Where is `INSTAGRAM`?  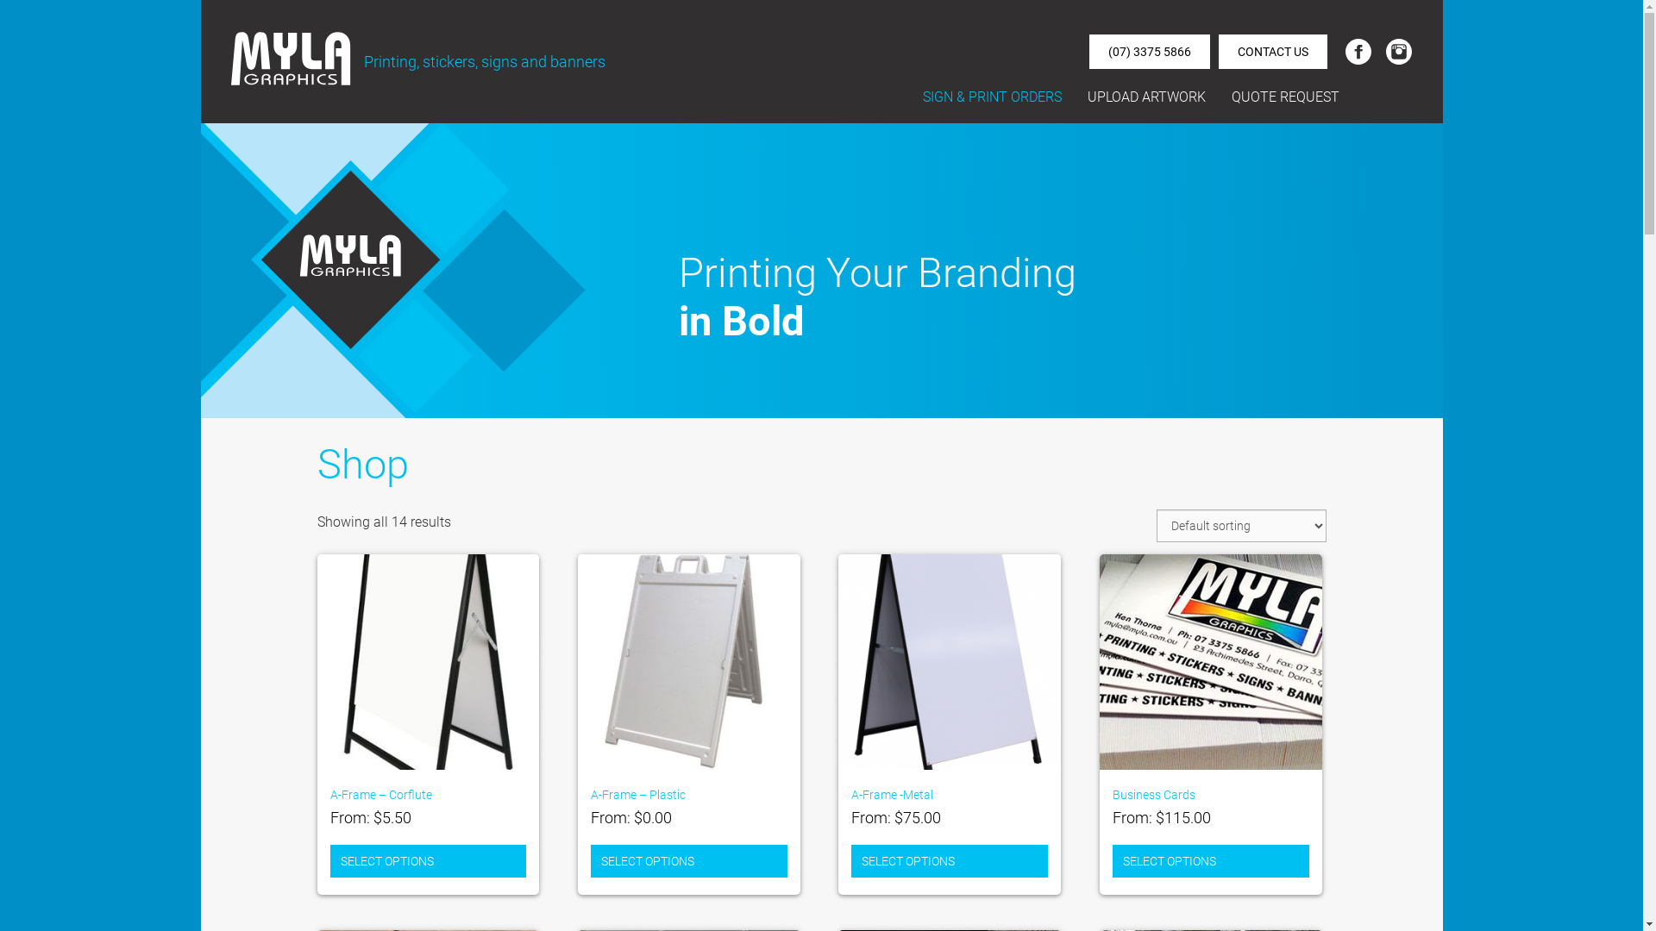
INSTAGRAM is located at coordinates (1399, 52).